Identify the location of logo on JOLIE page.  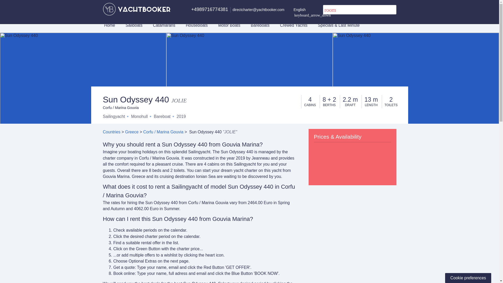
(136, 9).